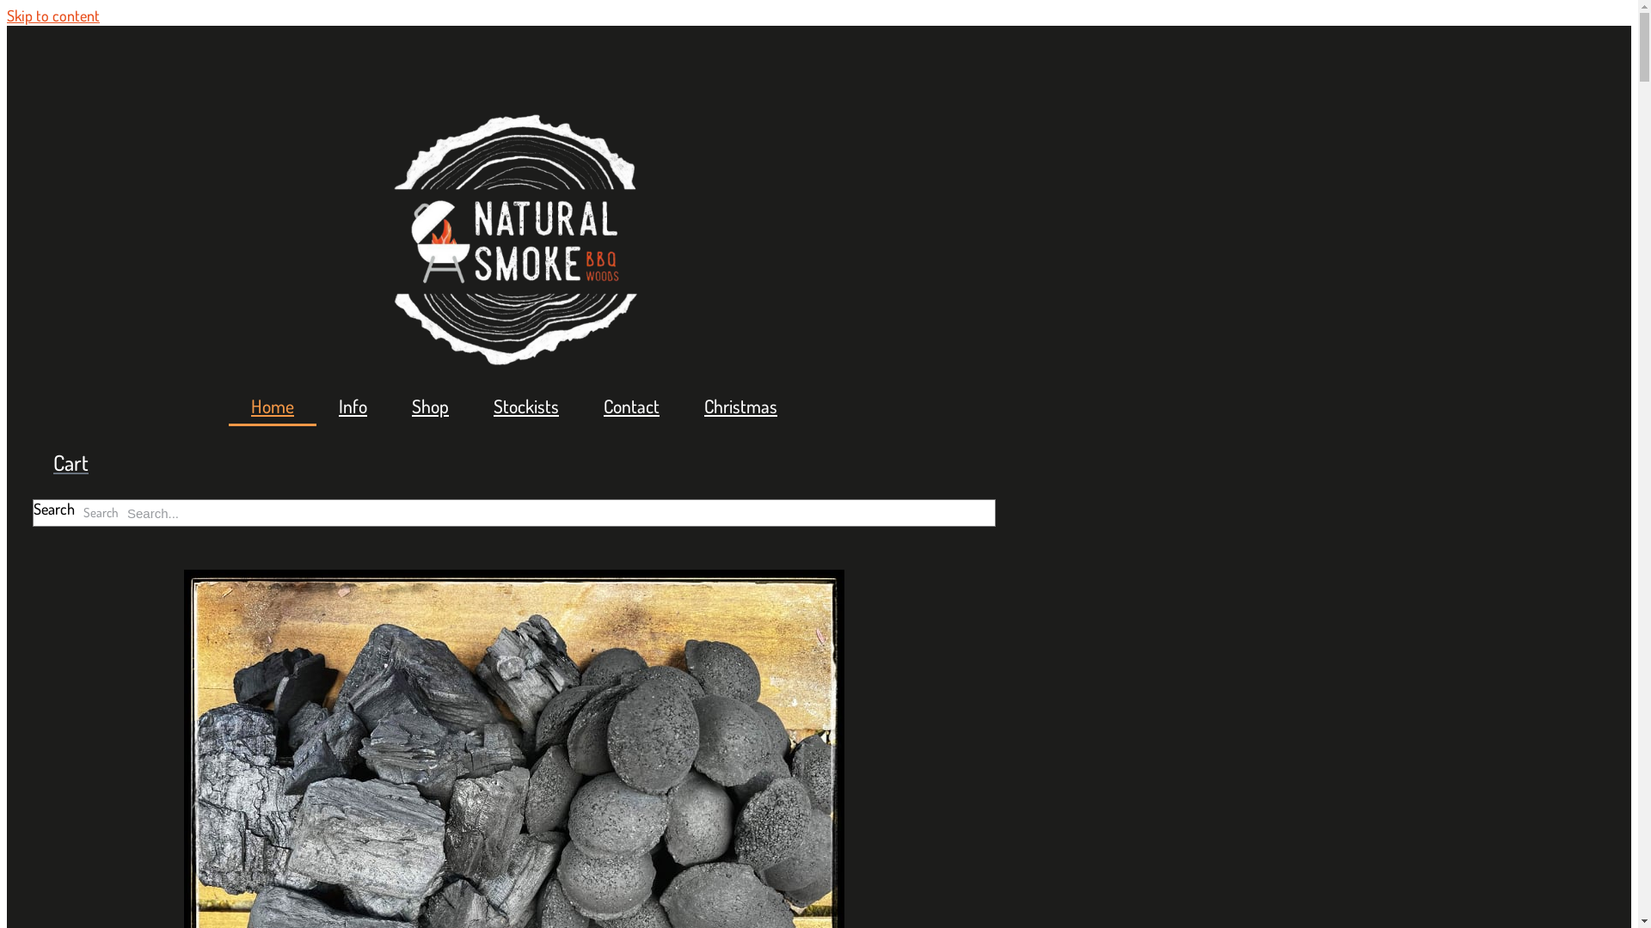 The height and width of the screenshot is (928, 1651). Describe the element at coordinates (430, 406) in the screenshot. I see `Shop` at that location.